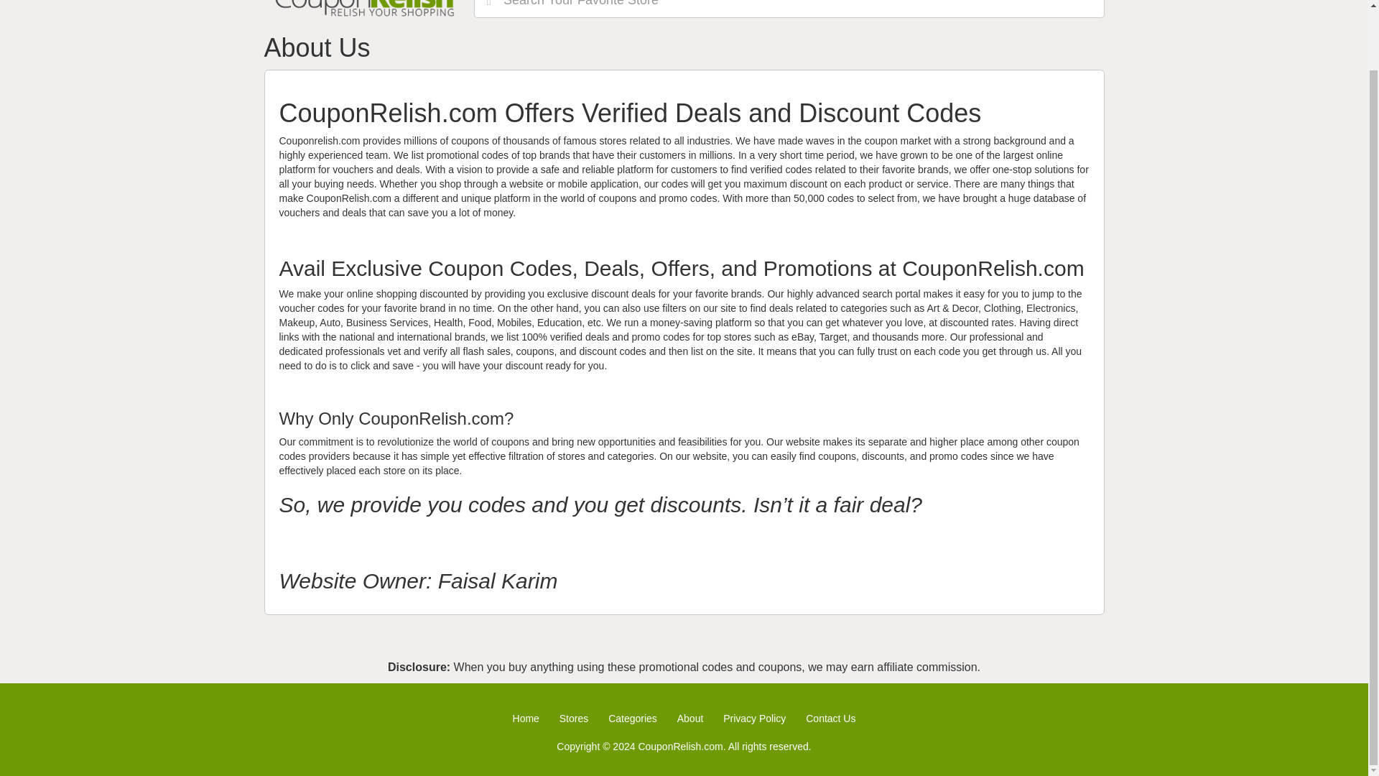 The height and width of the screenshot is (776, 1379). What do you see at coordinates (830, 719) in the screenshot?
I see `Contact Us` at bounding box center [830, 719].